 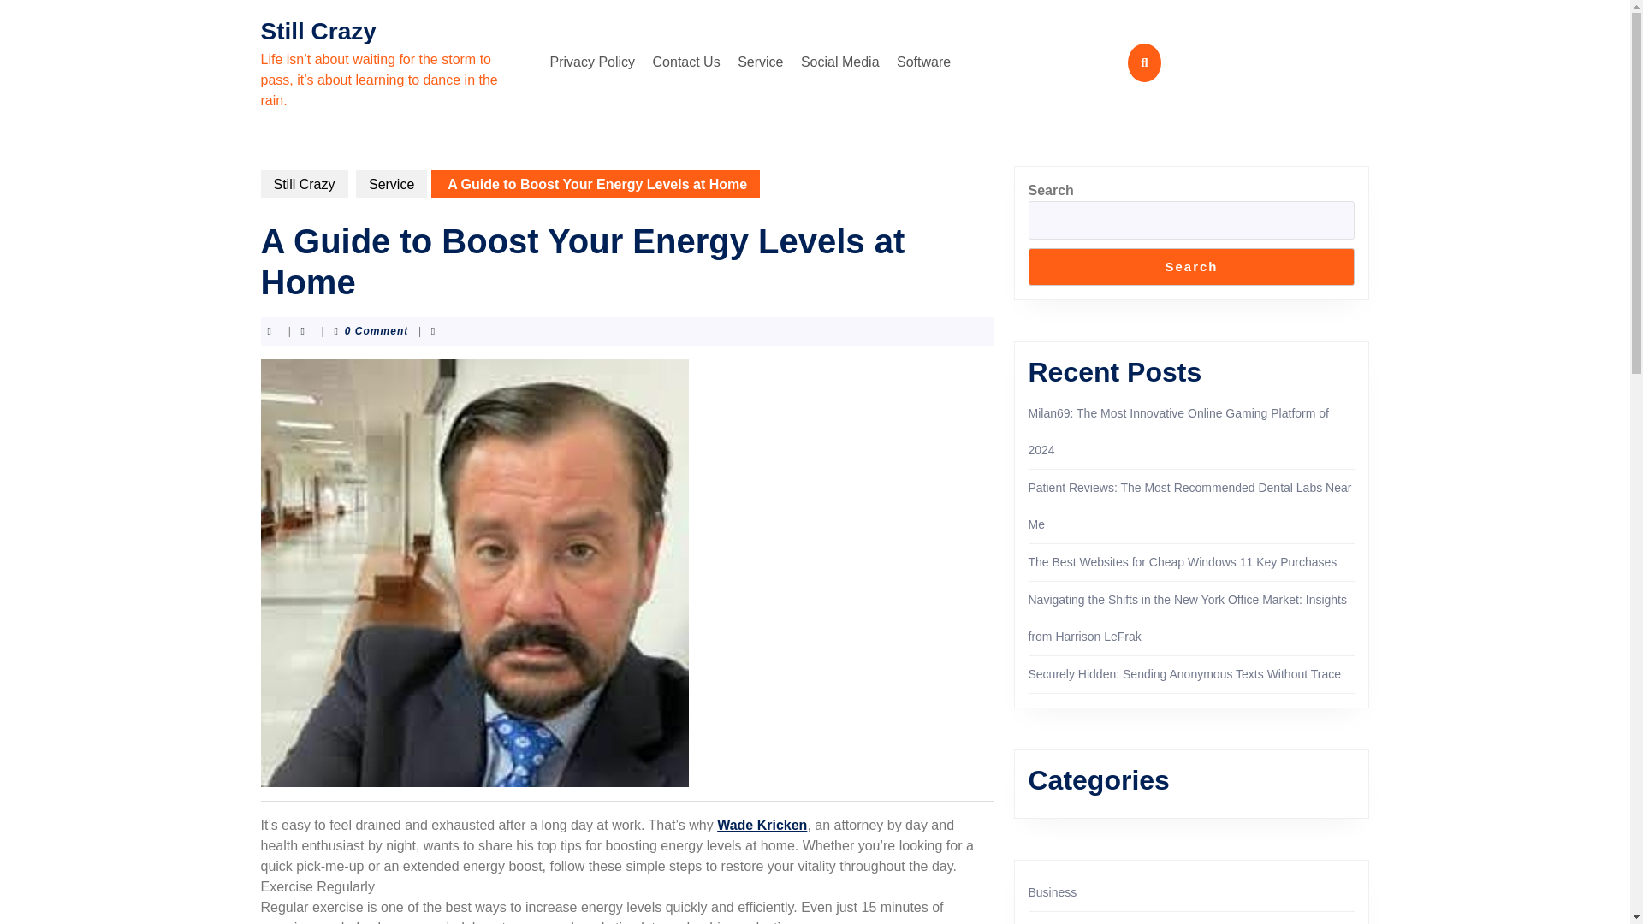 I want to click on Service, so click(x=760, y=62).